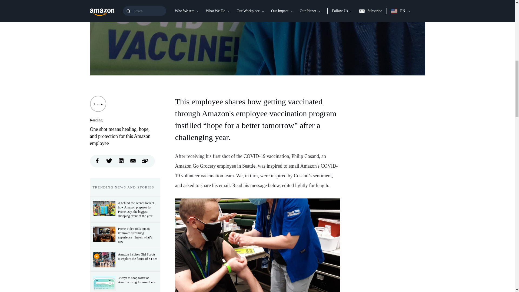 The width and height of the screenshot is (519, 292). What do you see at coordinates (145, 161) in the screenshot?
I see `copy link` at bounding box center [145, 161].